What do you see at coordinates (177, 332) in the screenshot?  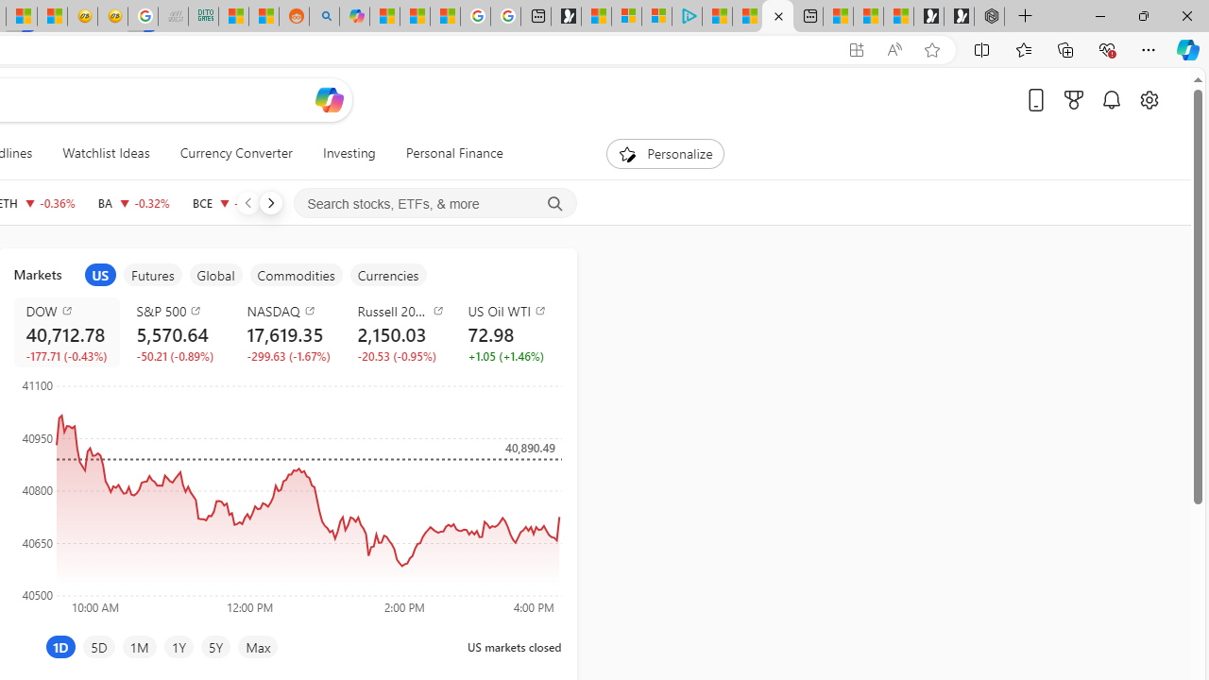 I see `S&P 500 INX decrease 5,570.64 -50.21 -0.89%` at bounding box center [177, 332].